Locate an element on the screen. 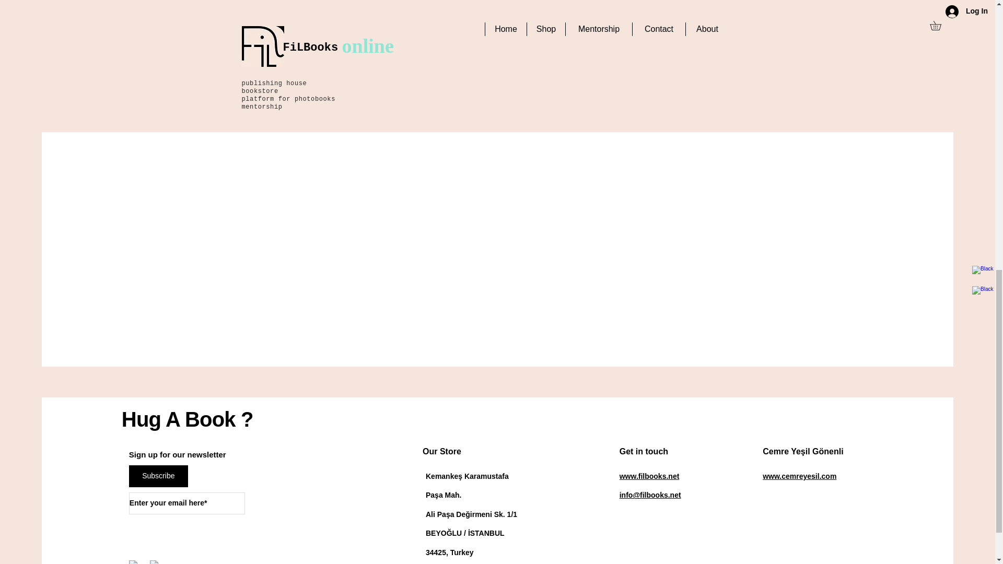  www.cemreyesil.com is located at coordinates (799, 476).